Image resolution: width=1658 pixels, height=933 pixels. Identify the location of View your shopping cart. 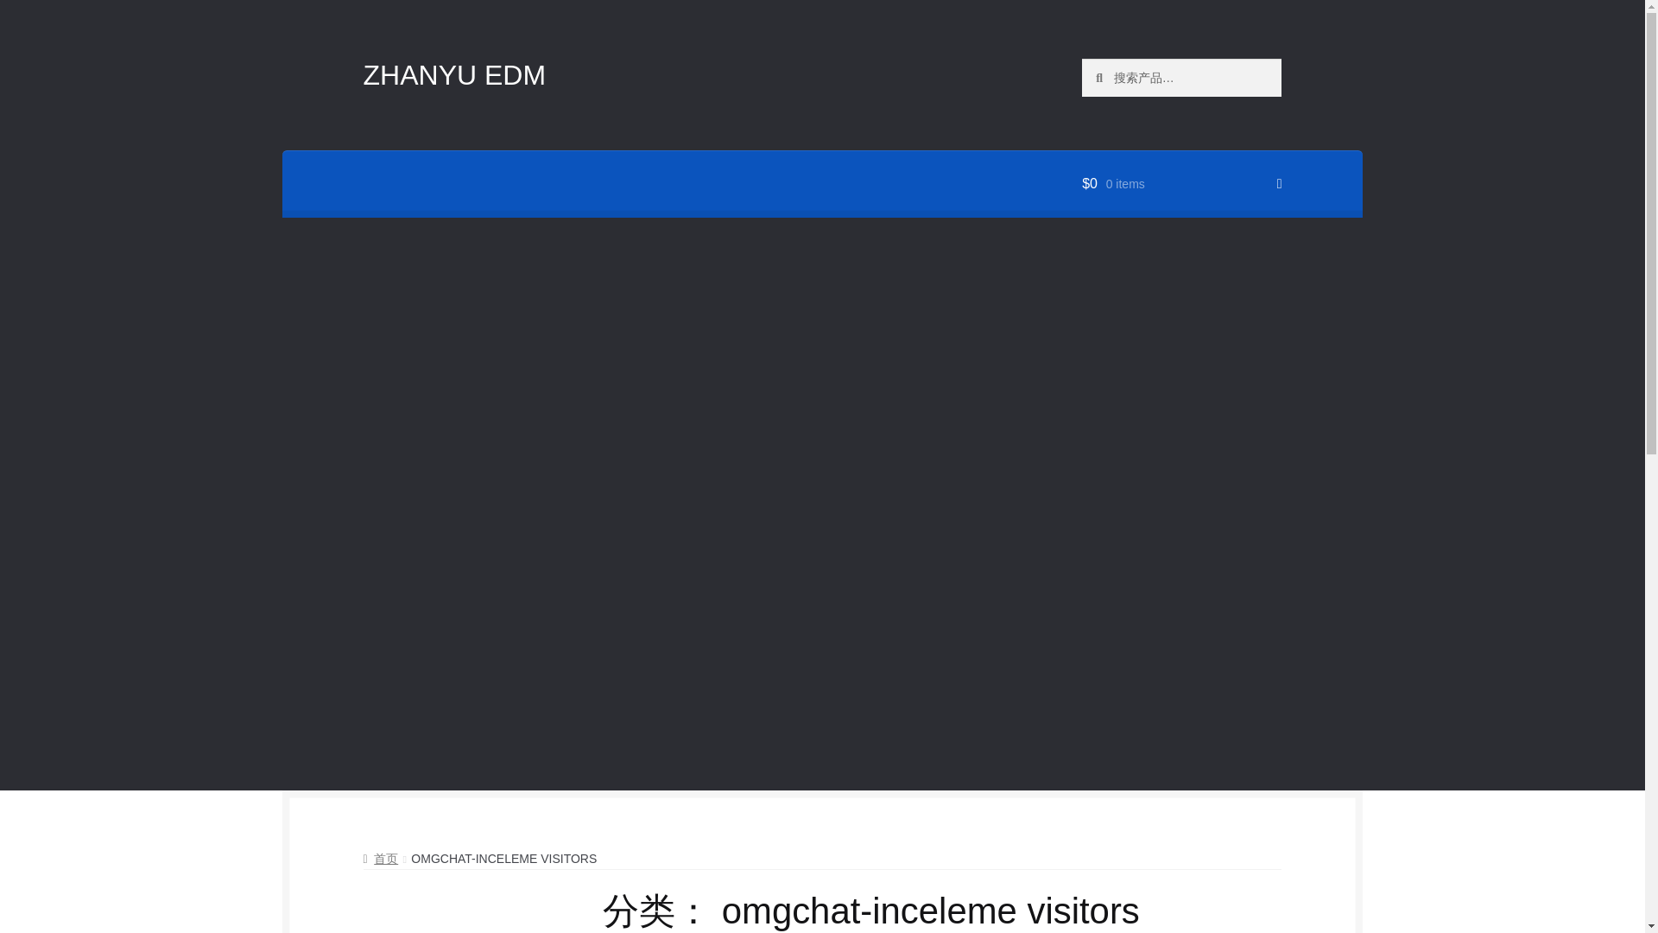
(1181, 183).